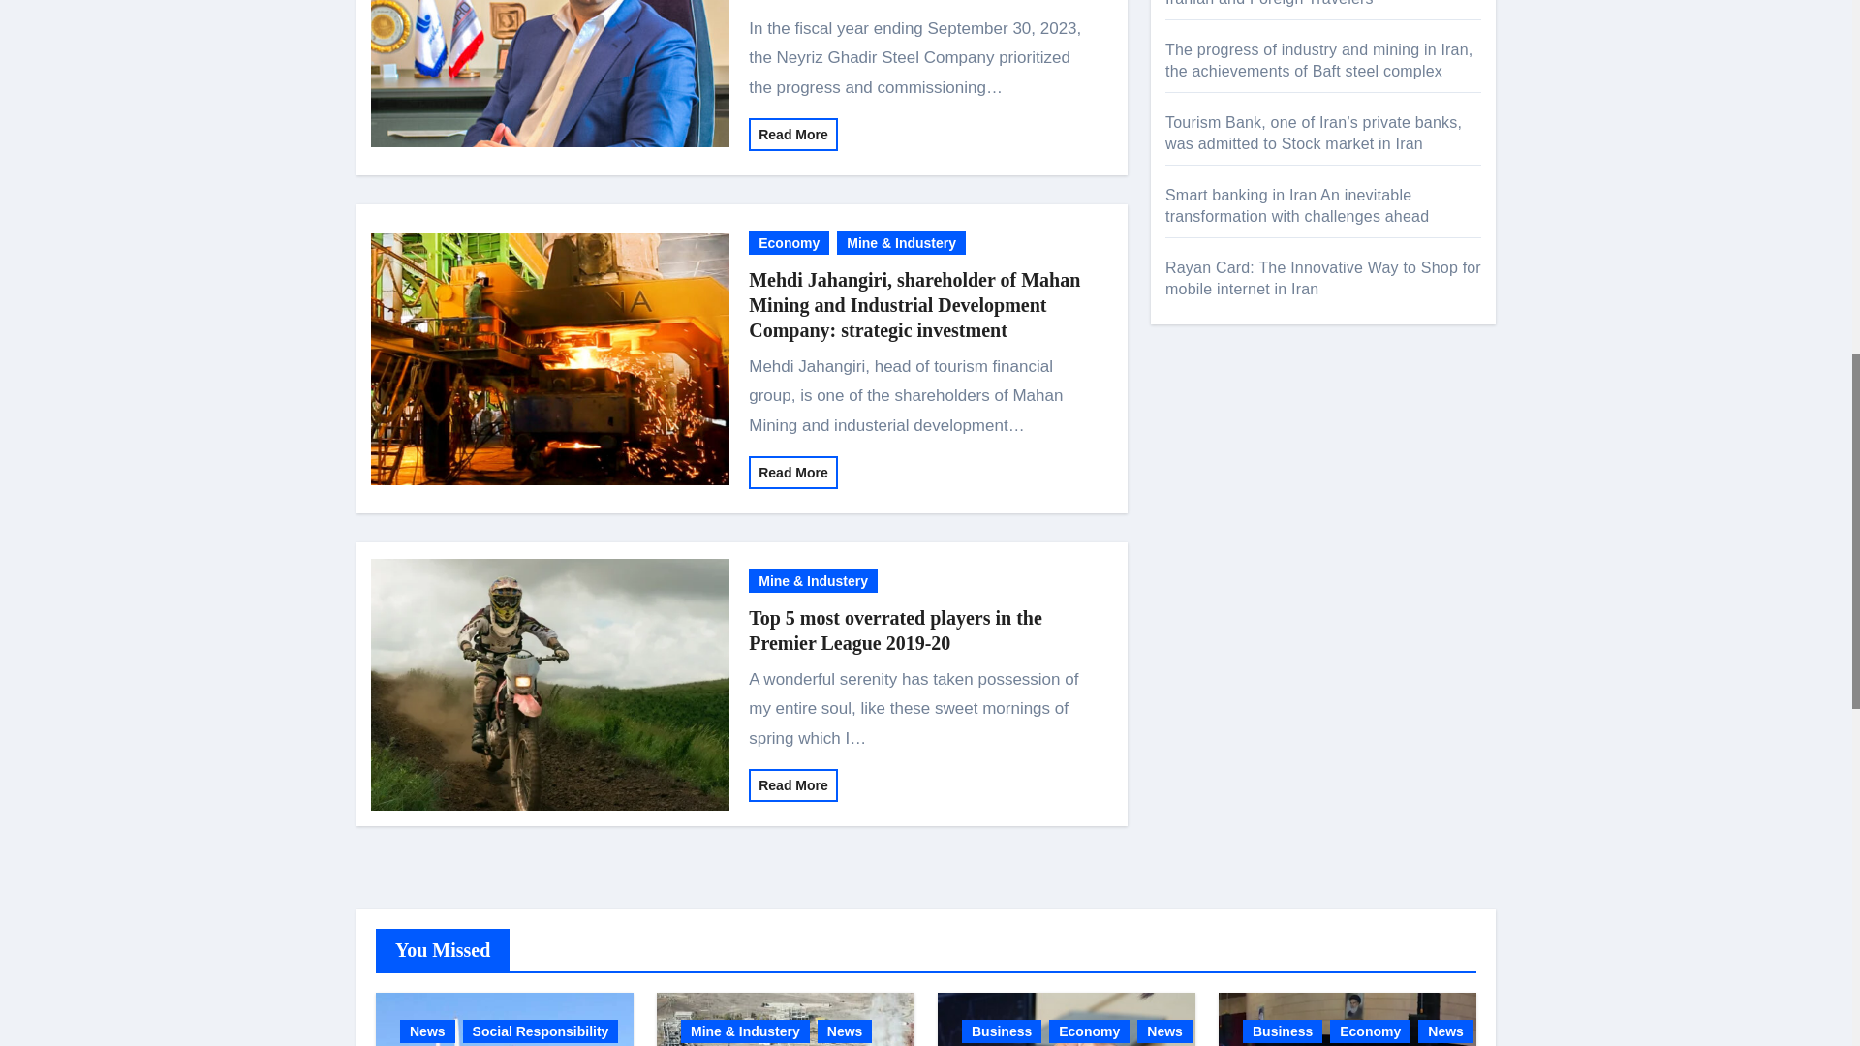 This screenshot has height=1046, width=1860. I want to click on Read More, so click(793, 784).